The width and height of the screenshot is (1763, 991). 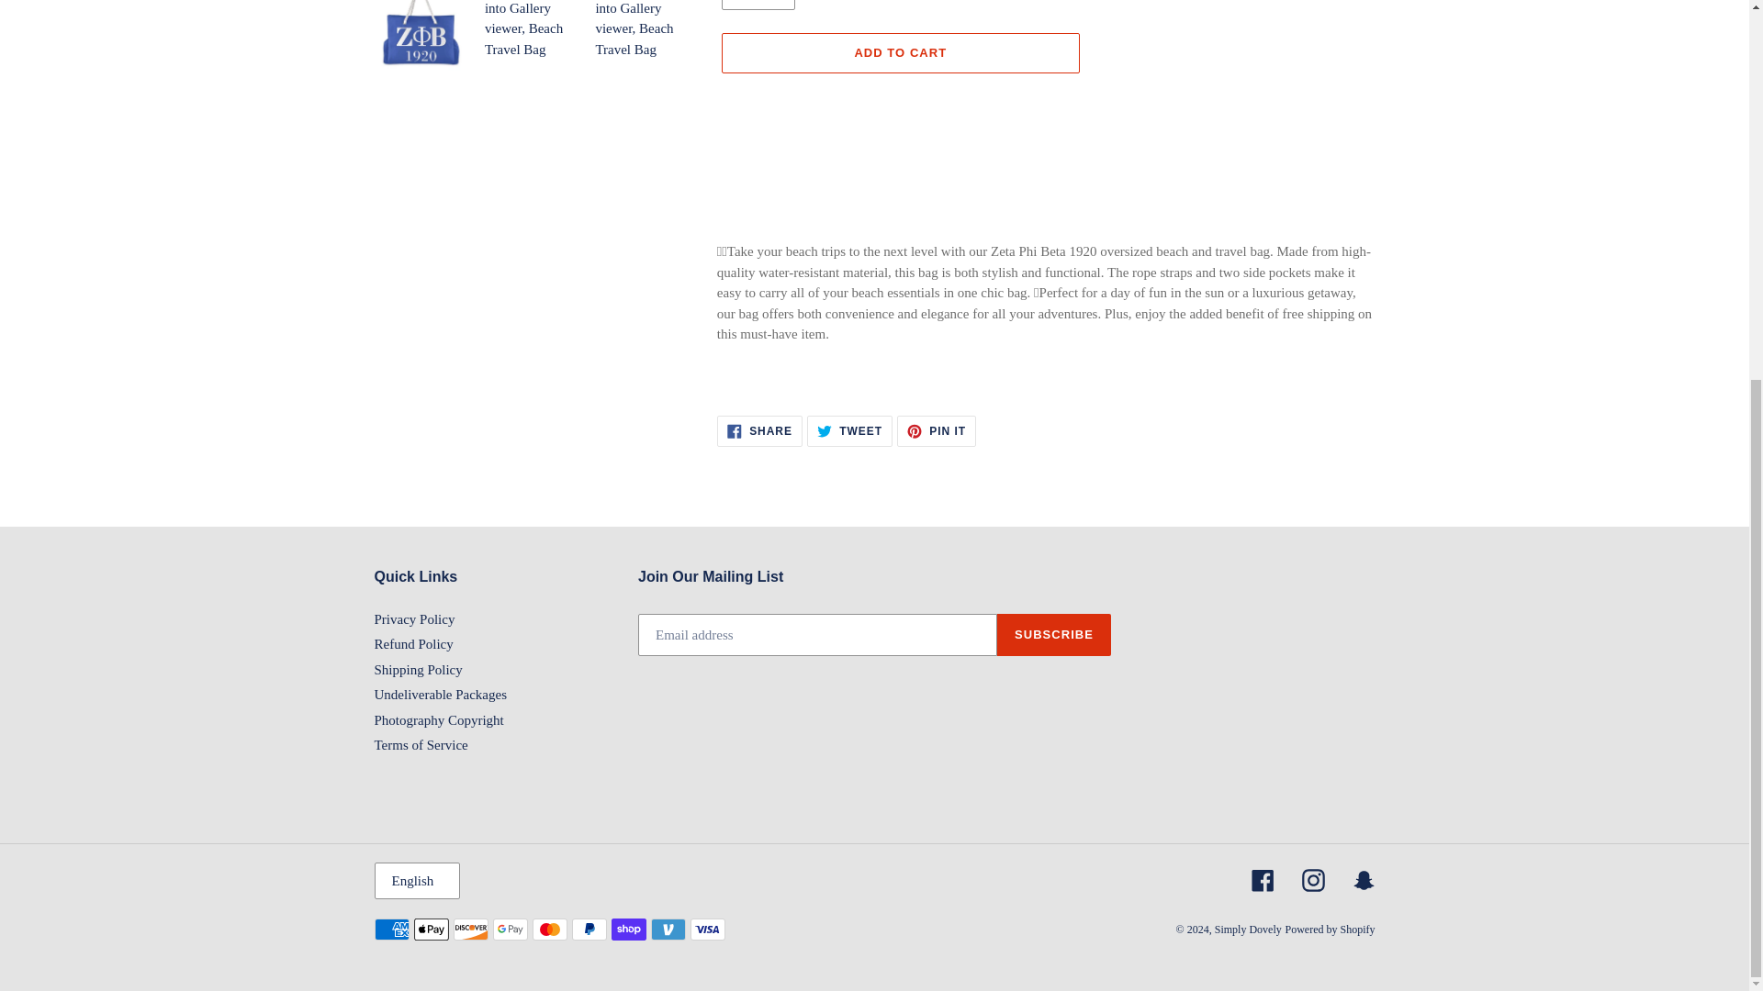 What do you see at coordinates (417, 880) in the screenshot?
I see `SUBSCRIBE` at bounding box center [417, 880].